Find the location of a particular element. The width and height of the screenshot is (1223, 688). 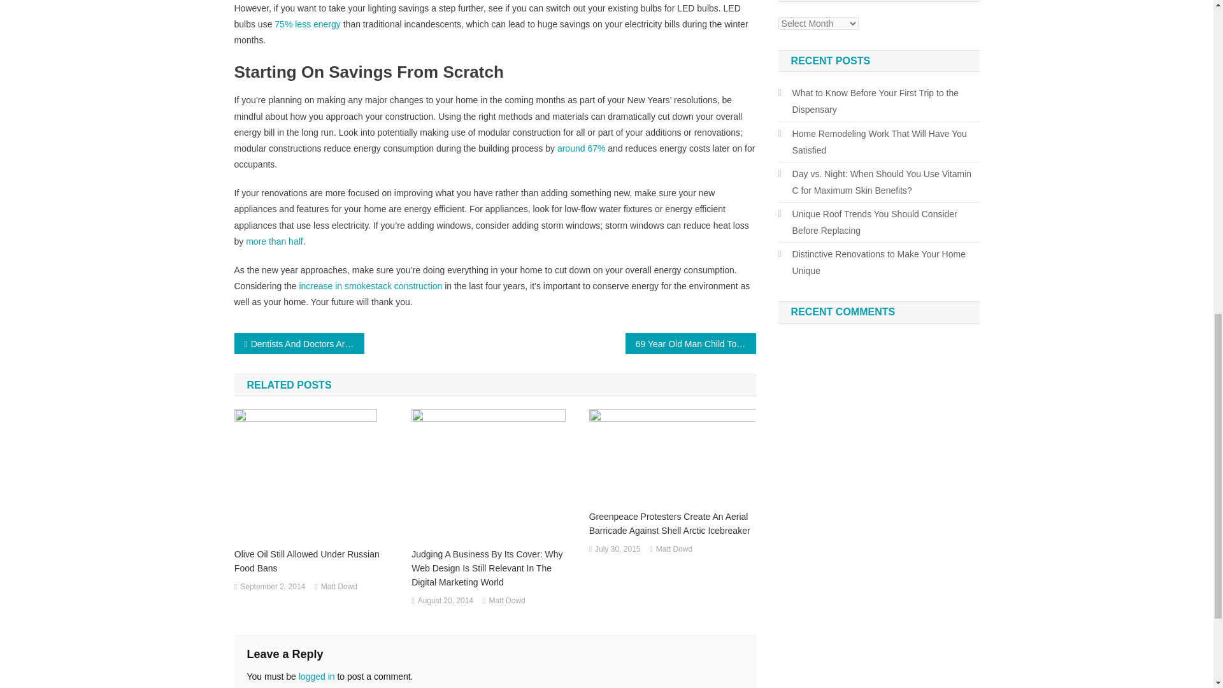

August 20, 2014 is located at coordinates (446, 601).